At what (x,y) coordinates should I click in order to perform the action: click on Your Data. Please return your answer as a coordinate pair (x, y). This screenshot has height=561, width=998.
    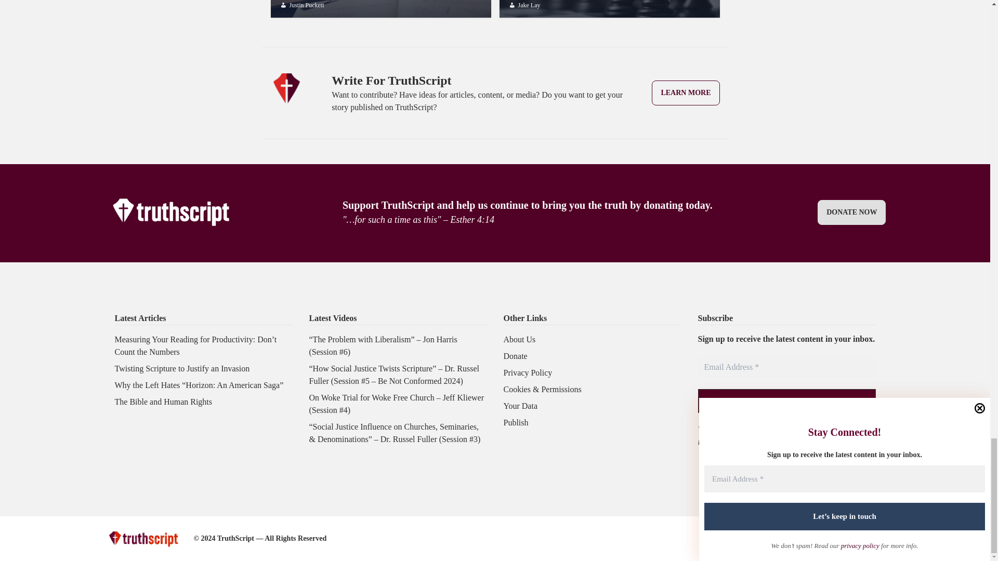
    Looking at the image, I should click on (520, 406).